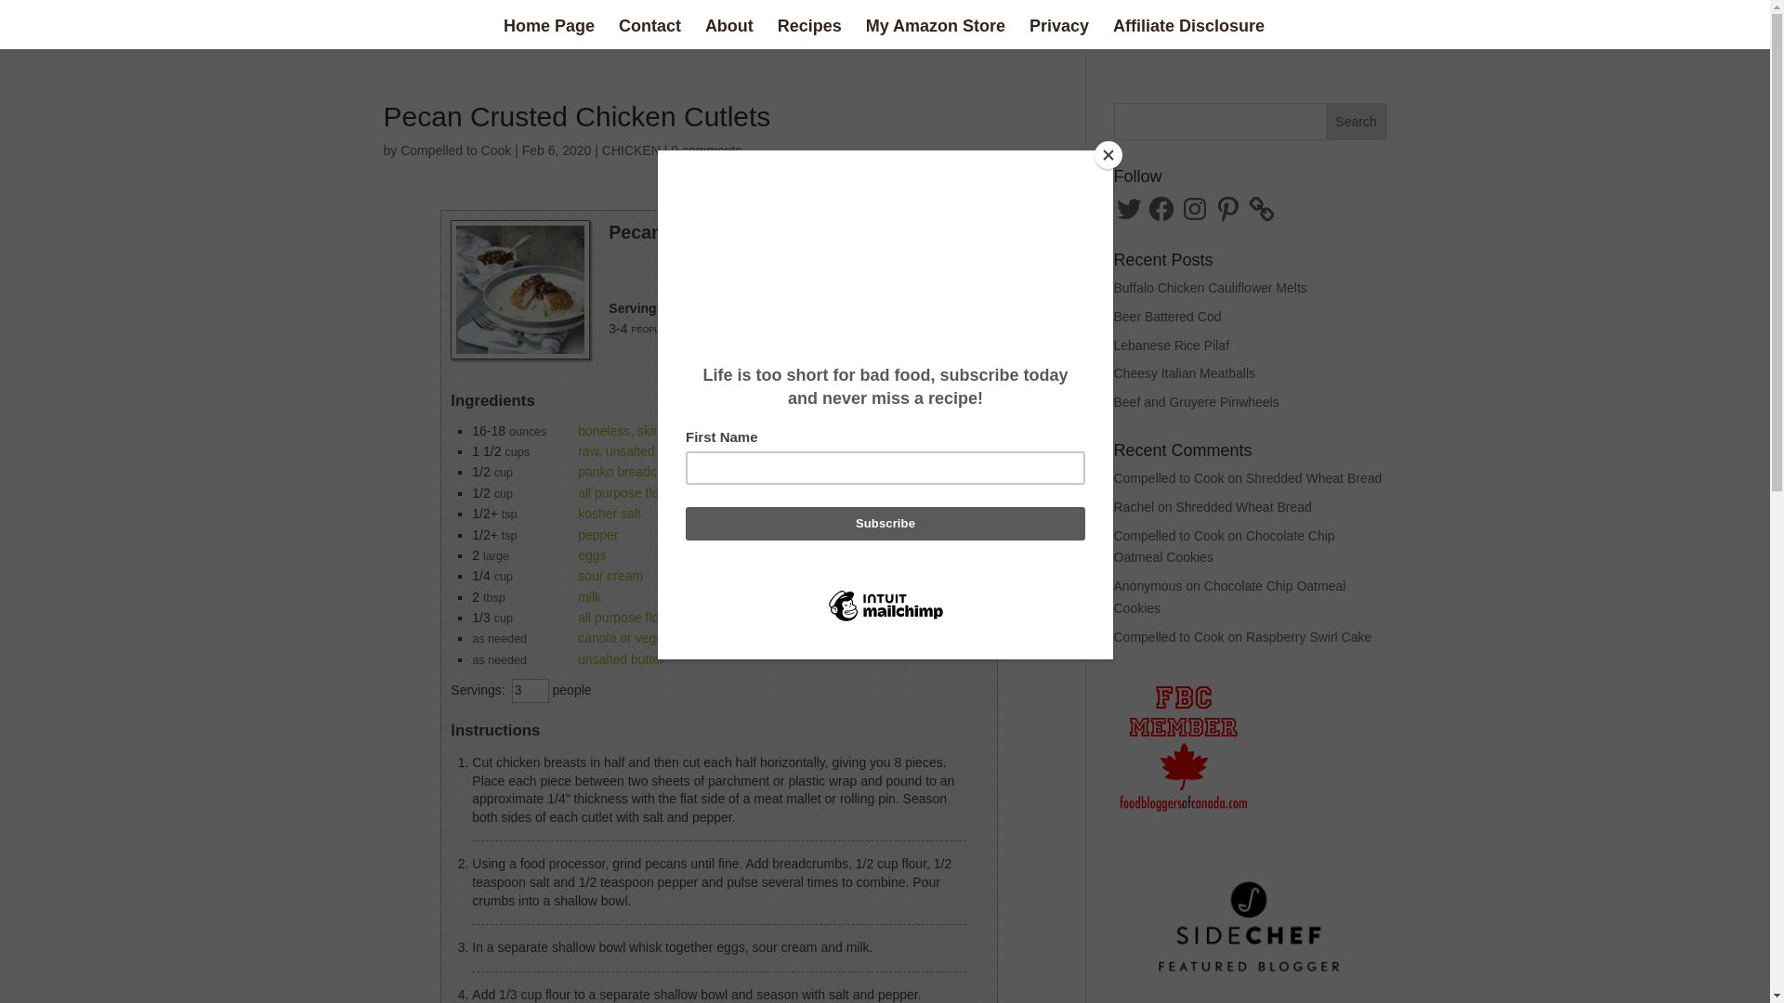 This screenshot has width=1784, height=1003. I want to click on My Amazon Store, so click(935, 33).